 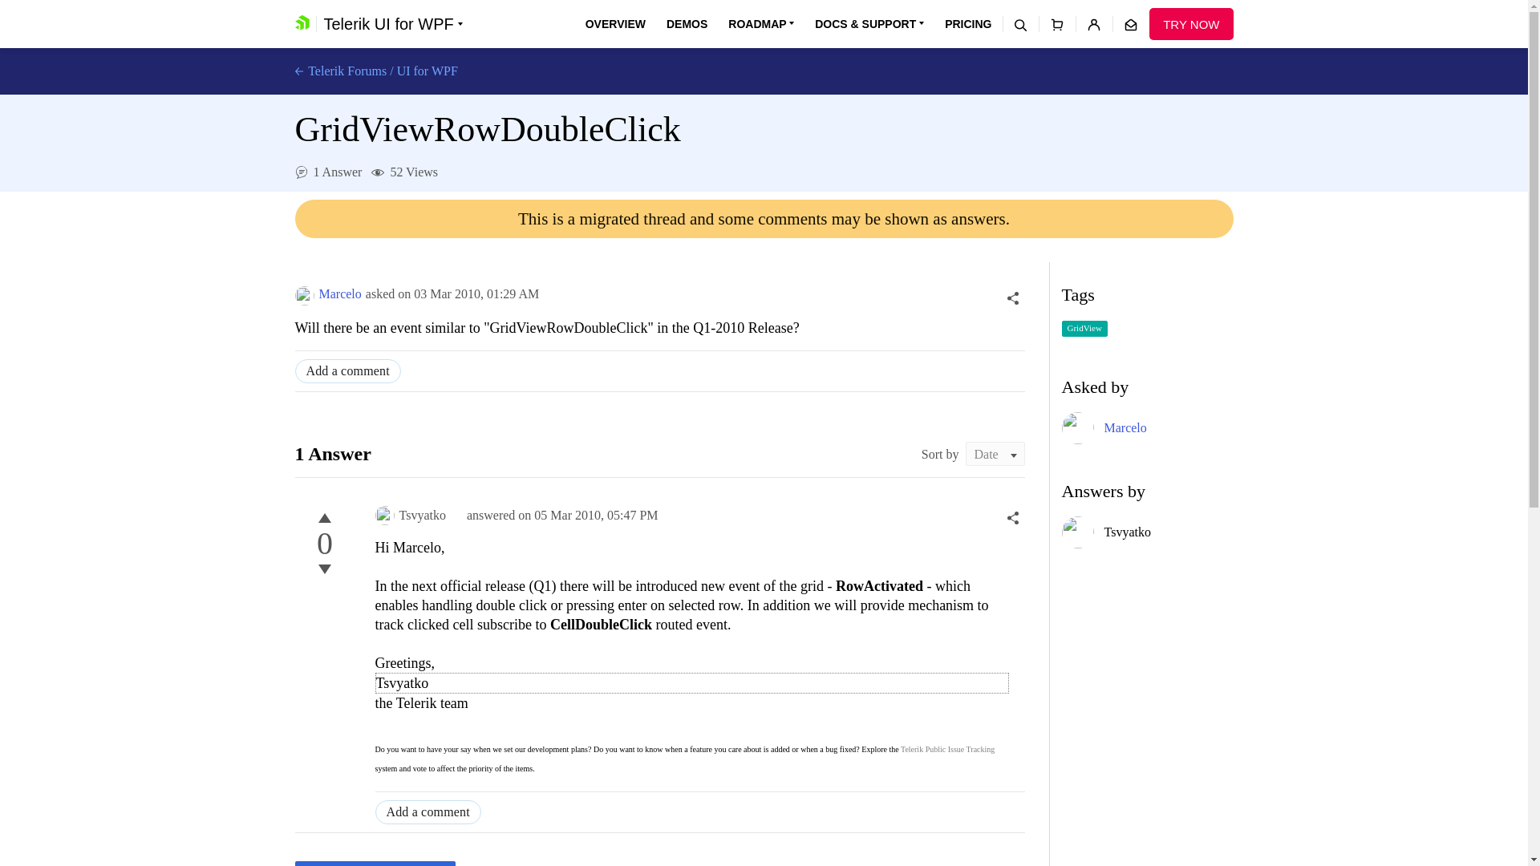 What do you see at coordinates (761, 24) in the screenshot?
I see `ROADMAP` at bounding box center [761, 24].